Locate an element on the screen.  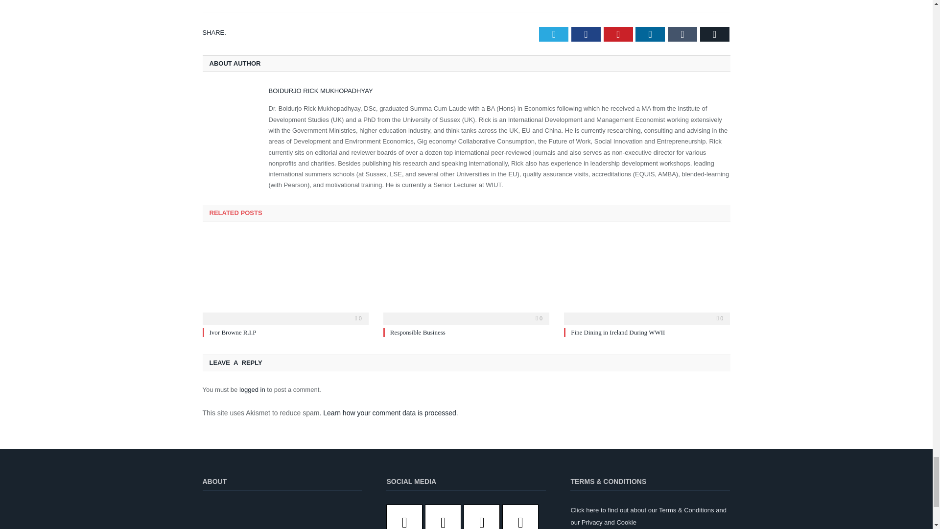
Share on LinkedIn is located at coordinates (650, 34).